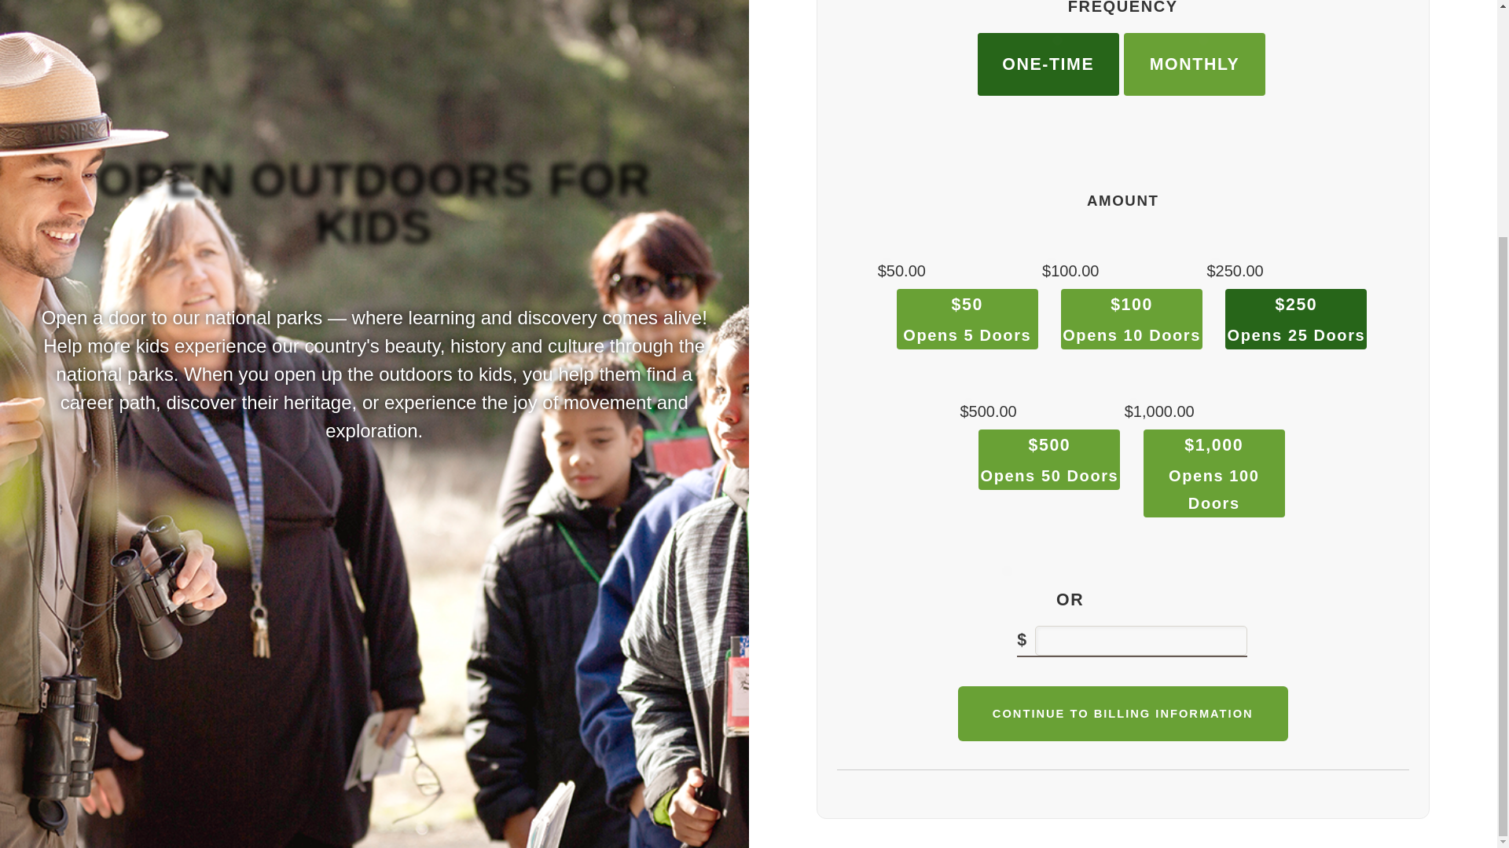 The image size is (1509, 848). What do you see at coordinates (1133, 402) in the screenshot?
I see `2759` at bounding box center [1133, 402].